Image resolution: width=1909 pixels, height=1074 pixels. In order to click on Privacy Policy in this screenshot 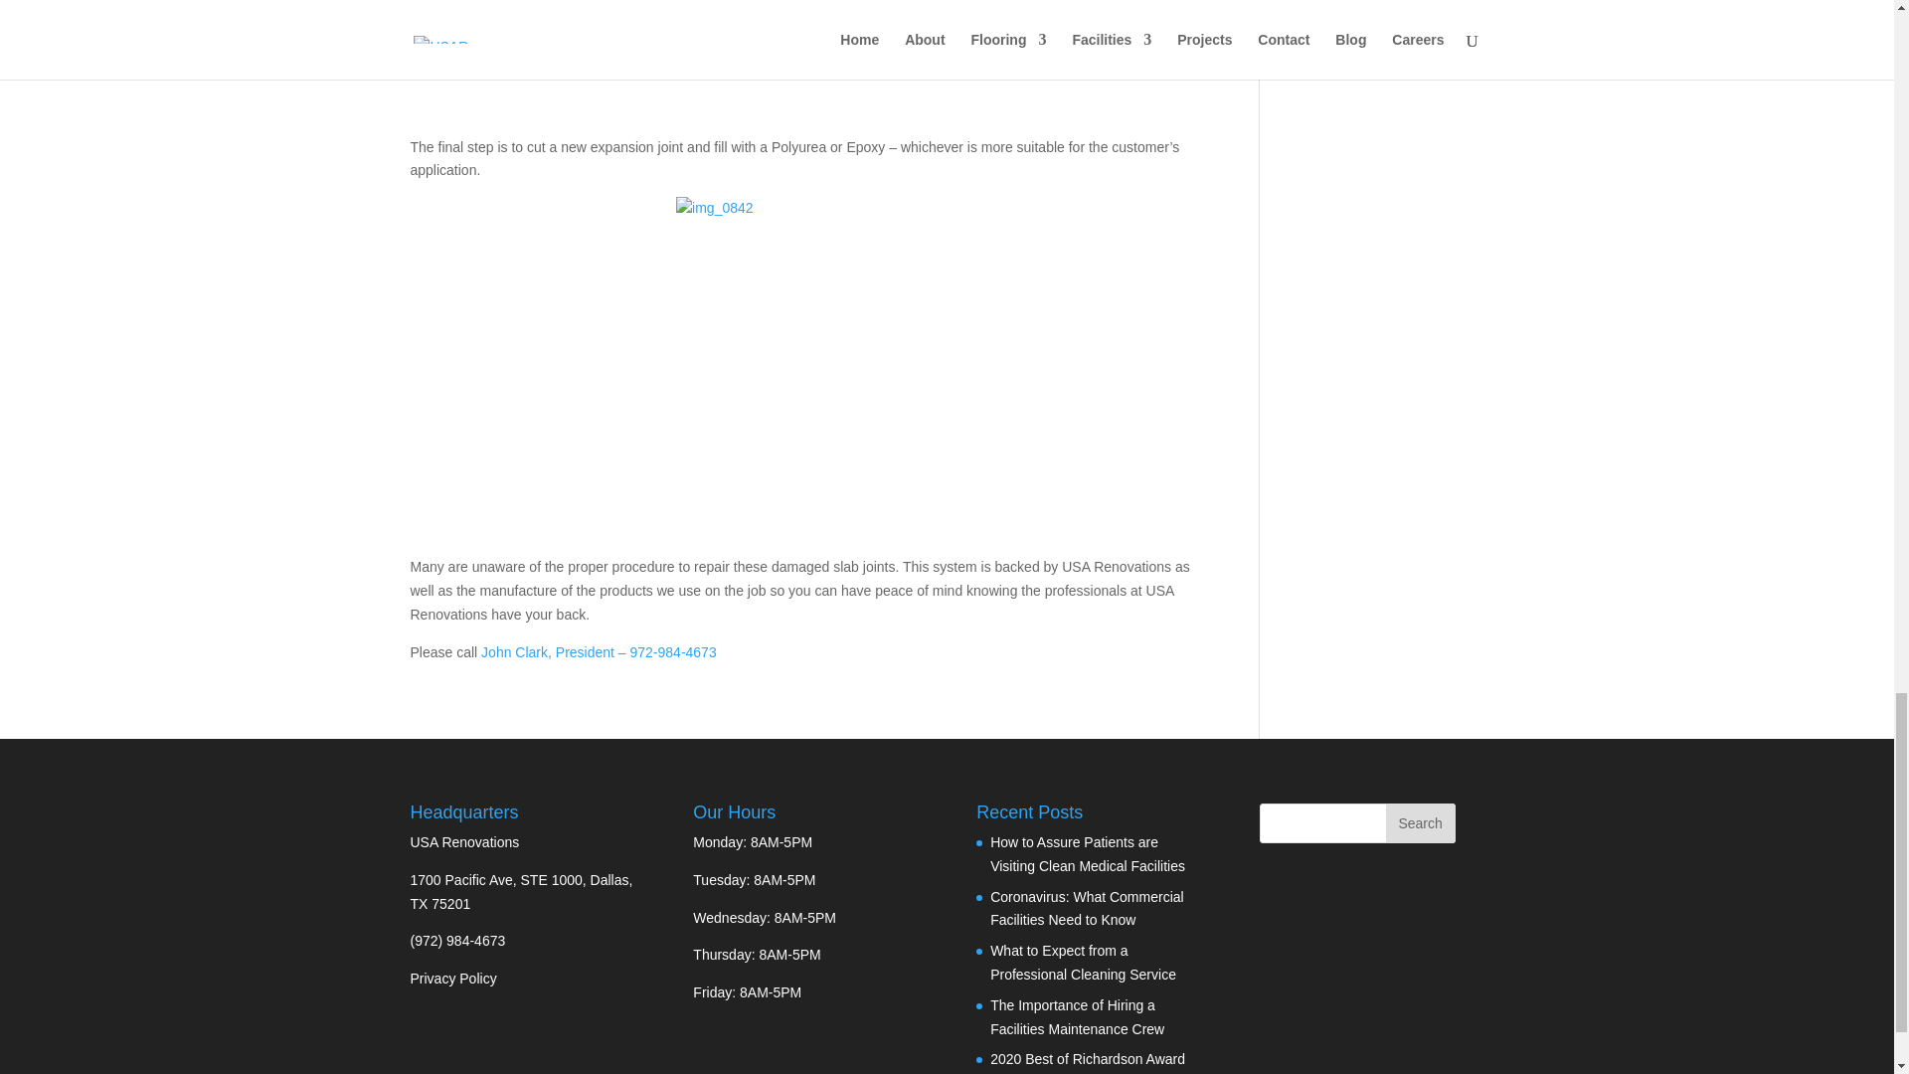, I will do `click(453, 979)`.